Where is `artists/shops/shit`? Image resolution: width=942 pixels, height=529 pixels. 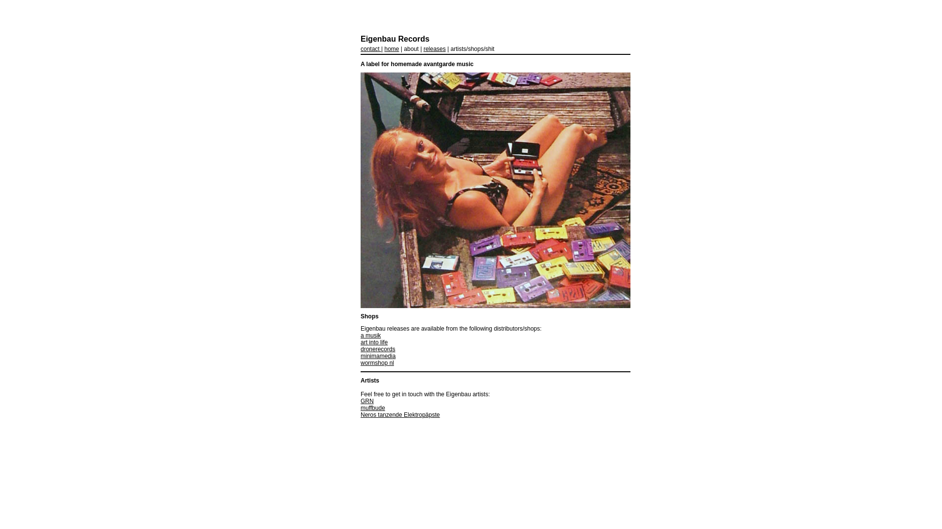 artists/shops/shit is located at coordinates (472, 49).